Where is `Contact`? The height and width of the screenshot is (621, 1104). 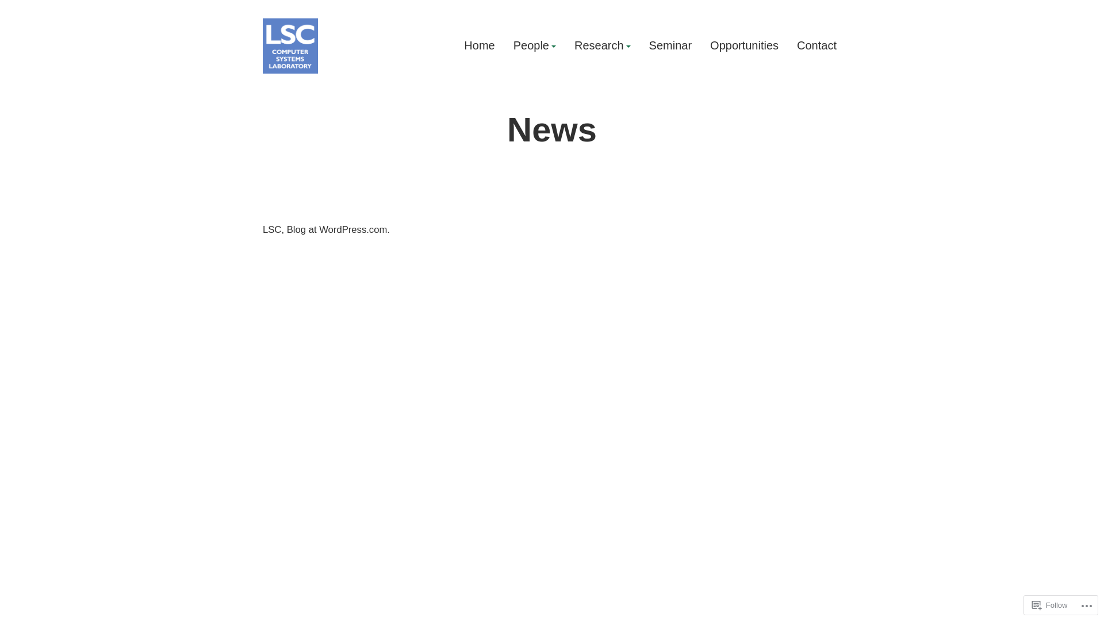
Contact is located at coordinates (816, 46).